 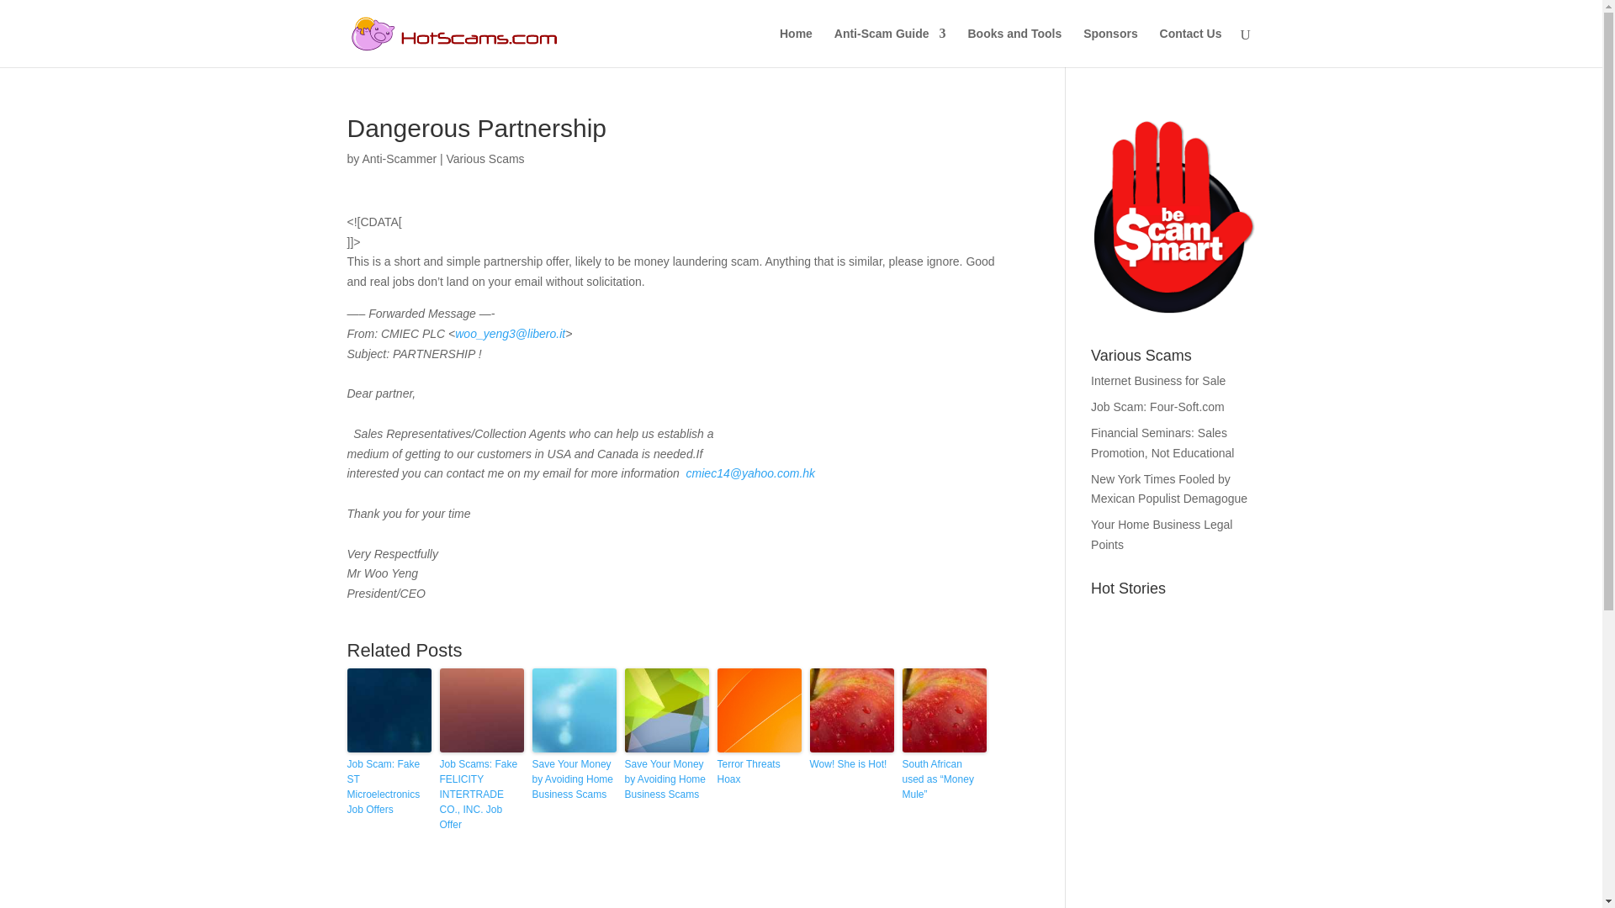 What do you see at coordinates (1157, 407) in the screenshot?
I see `Job Scam: Four-Soft.com` at bounding box center [1157, 407].